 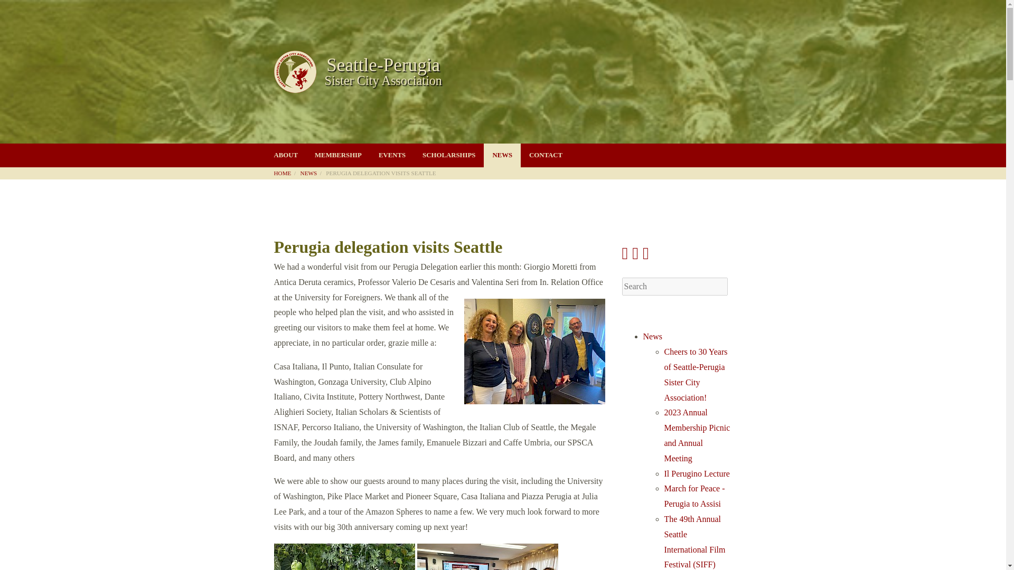 What do you see at coordinates (286, 173) in the screenshot?
I see `HOME` at bounding box center [286, 173].